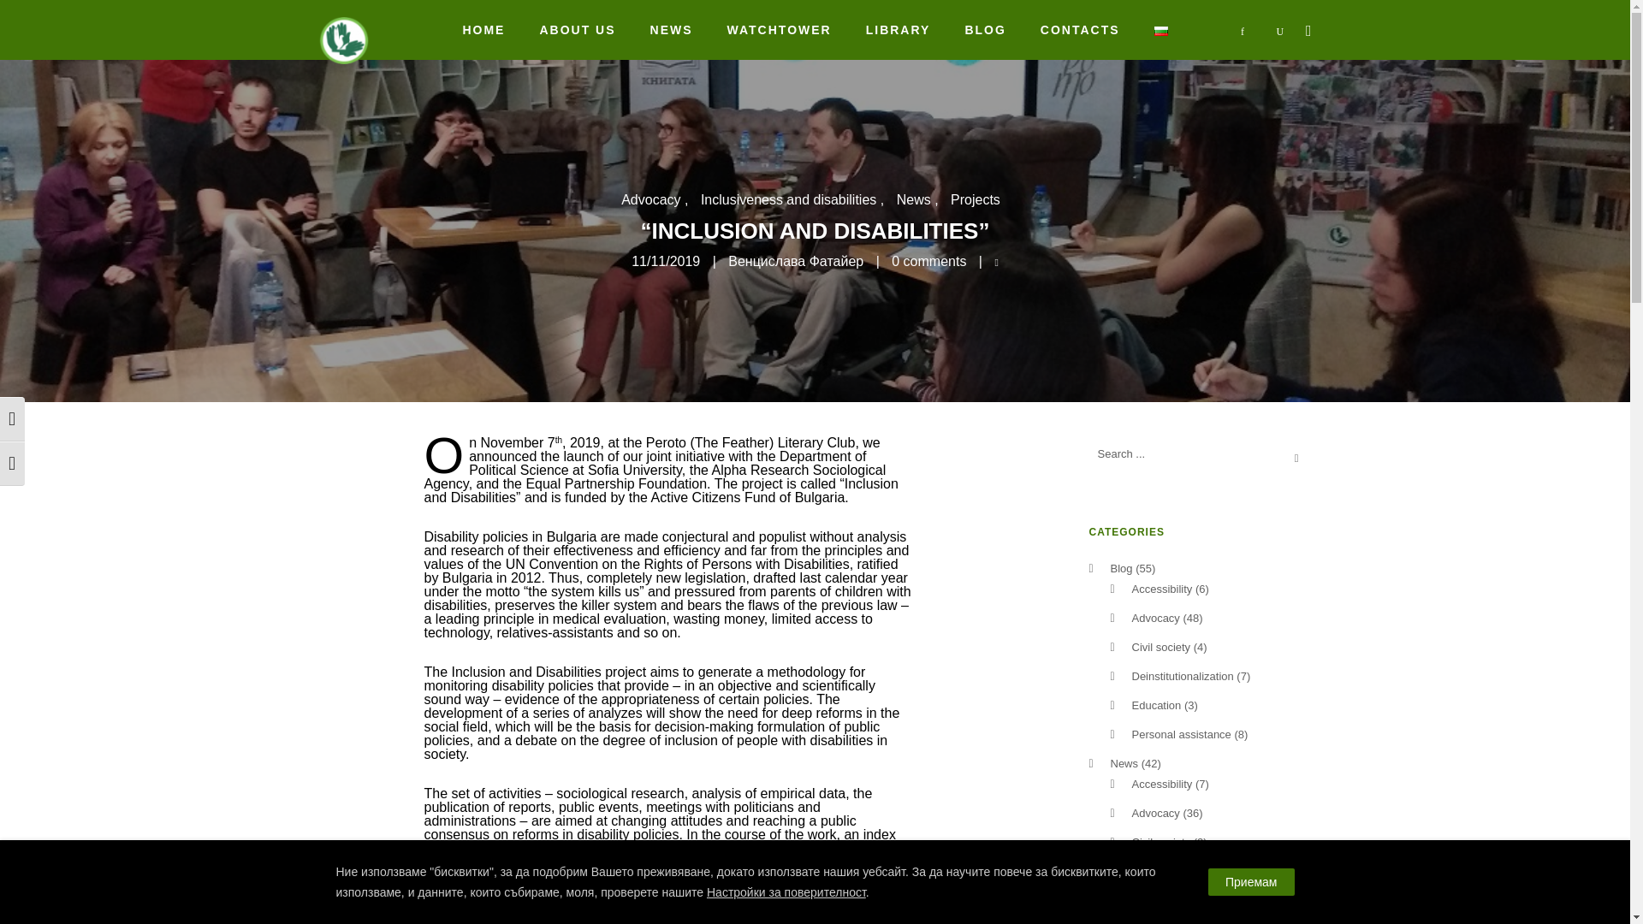  I want to click on LIBRARY, so click(899, 30).